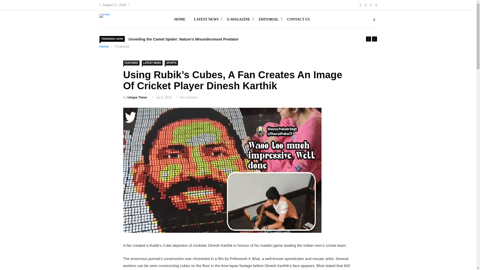 The height and width of the screenshot is (270, 480). What do you see at coordinates (104, 16) in the screenshot?
I see `logo` at bounding box center [104, 16].